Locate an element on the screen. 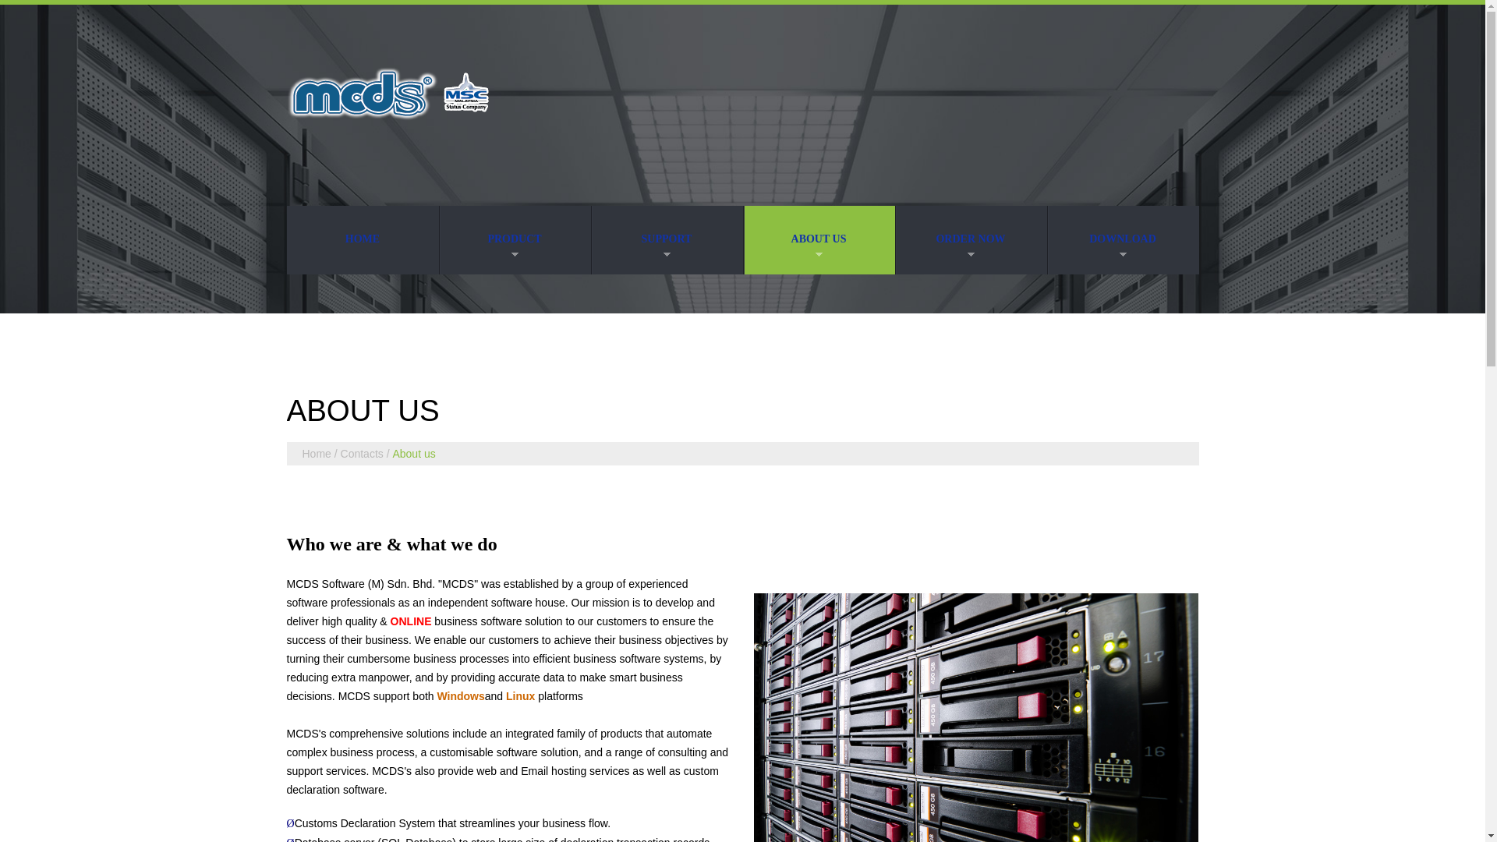  HOME is located at coordinates (363, 240).